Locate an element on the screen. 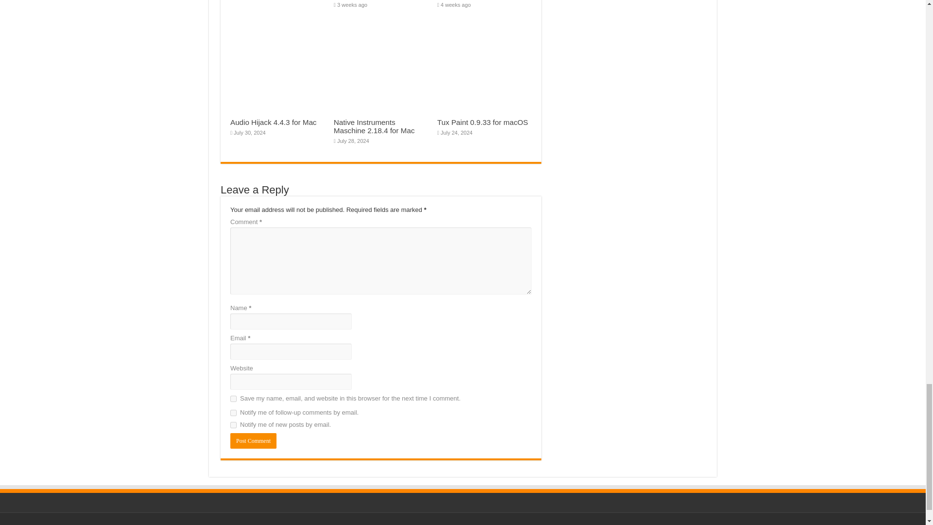 The width and height of the screenshot is (933, 525). subscribe is located at coordinates (233, 425).